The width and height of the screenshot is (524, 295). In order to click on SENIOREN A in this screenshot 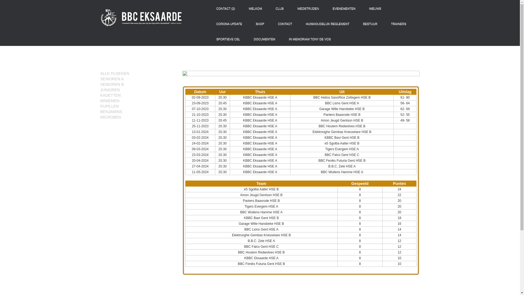, I will do `click(112, 79)`.